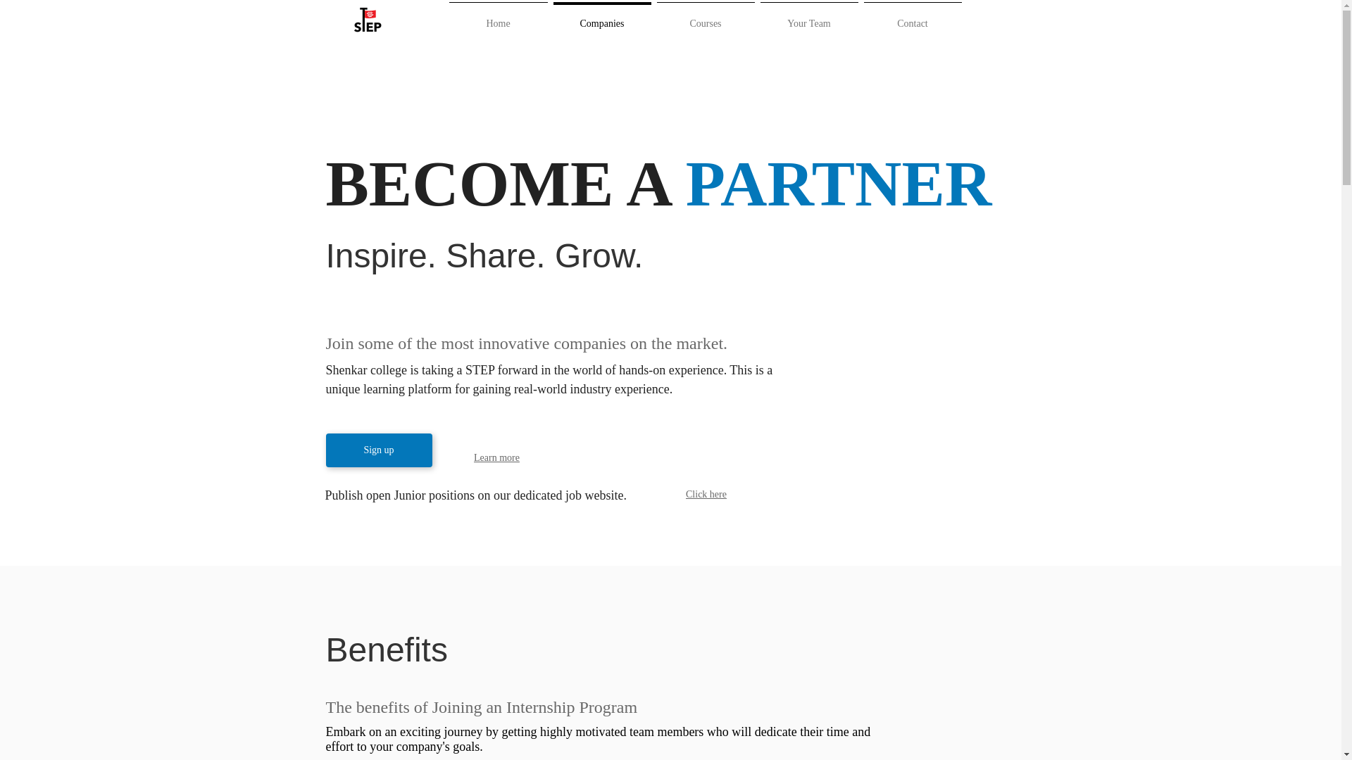  What do you see at coordinates (498, 17) in the screenshot?
I see `Home` at bounding box center [498, 17].